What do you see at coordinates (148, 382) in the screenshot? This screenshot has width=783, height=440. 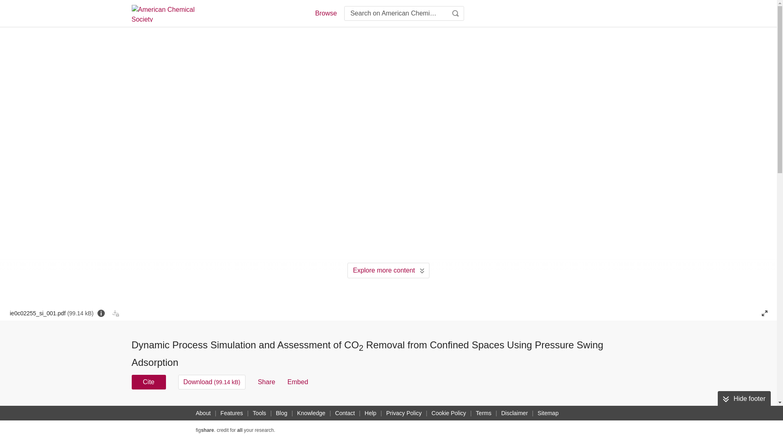 I see `Cite` at bounding box center [148, 382].